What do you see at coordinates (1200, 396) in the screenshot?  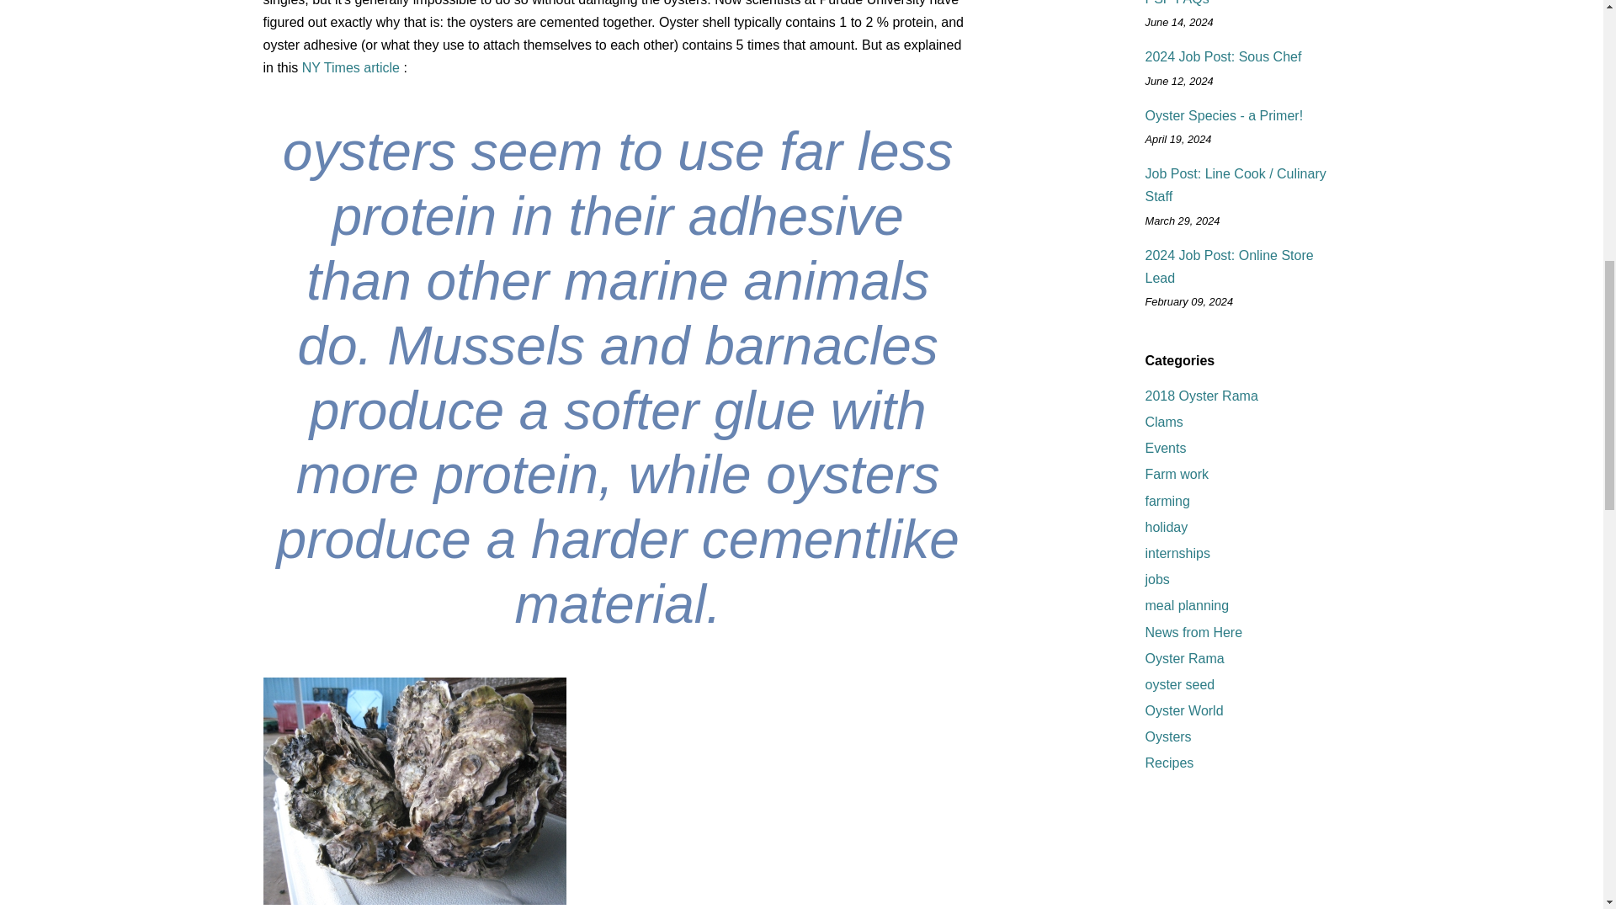 I see `Show articles tagged 2018 Oyster Rama` at bounding box center [1200, 396].